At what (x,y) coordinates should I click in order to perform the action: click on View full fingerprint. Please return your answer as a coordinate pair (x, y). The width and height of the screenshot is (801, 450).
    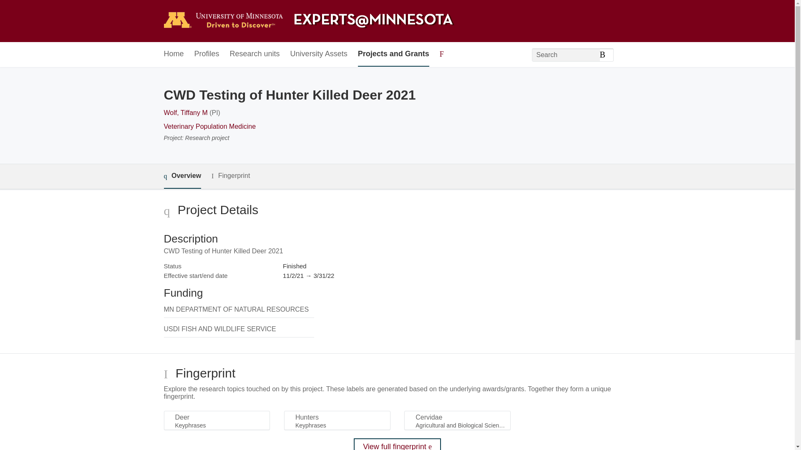
    Looking at the image, I should click on (397, 444).